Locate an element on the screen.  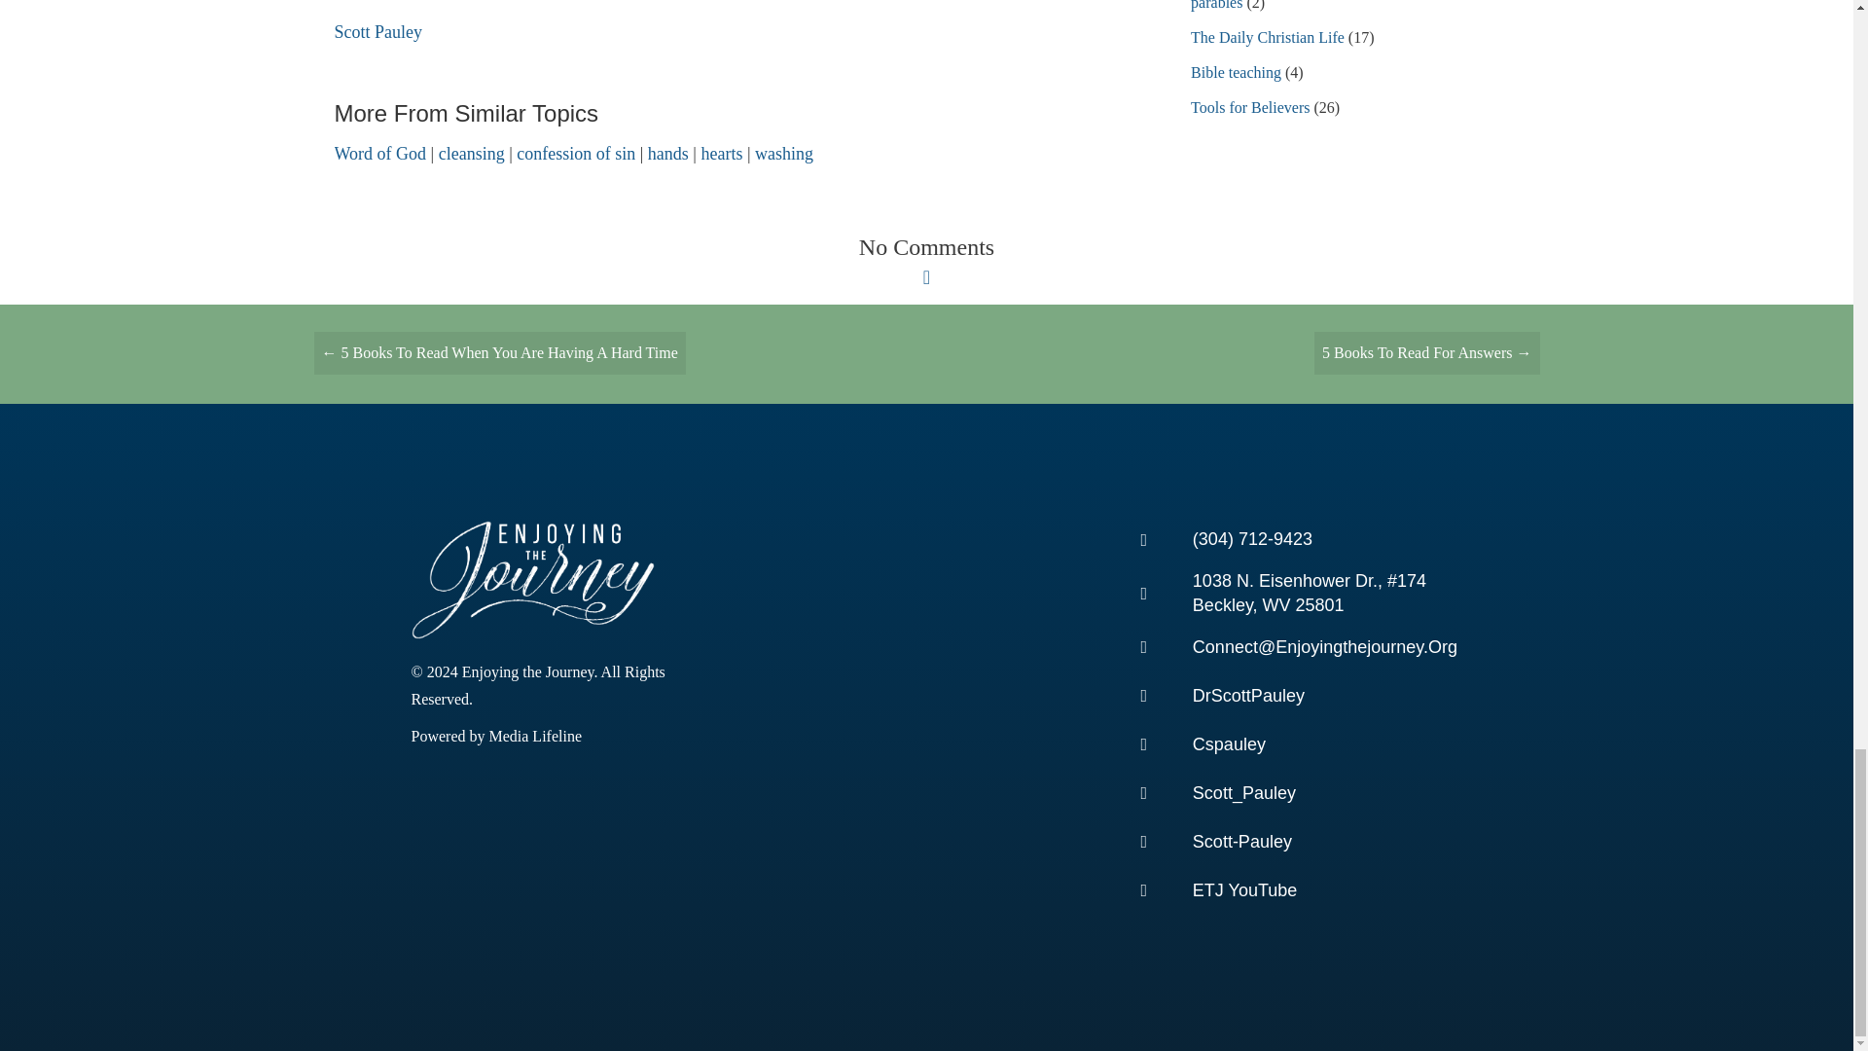
cleansing is located at coordinates (471, 154).